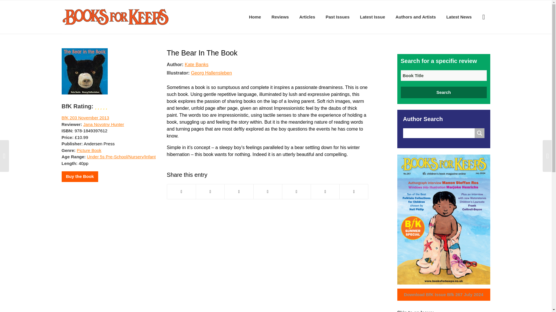  Describe the element at coordinates (444, 92) in the screenshot. I see `Search` at that location.